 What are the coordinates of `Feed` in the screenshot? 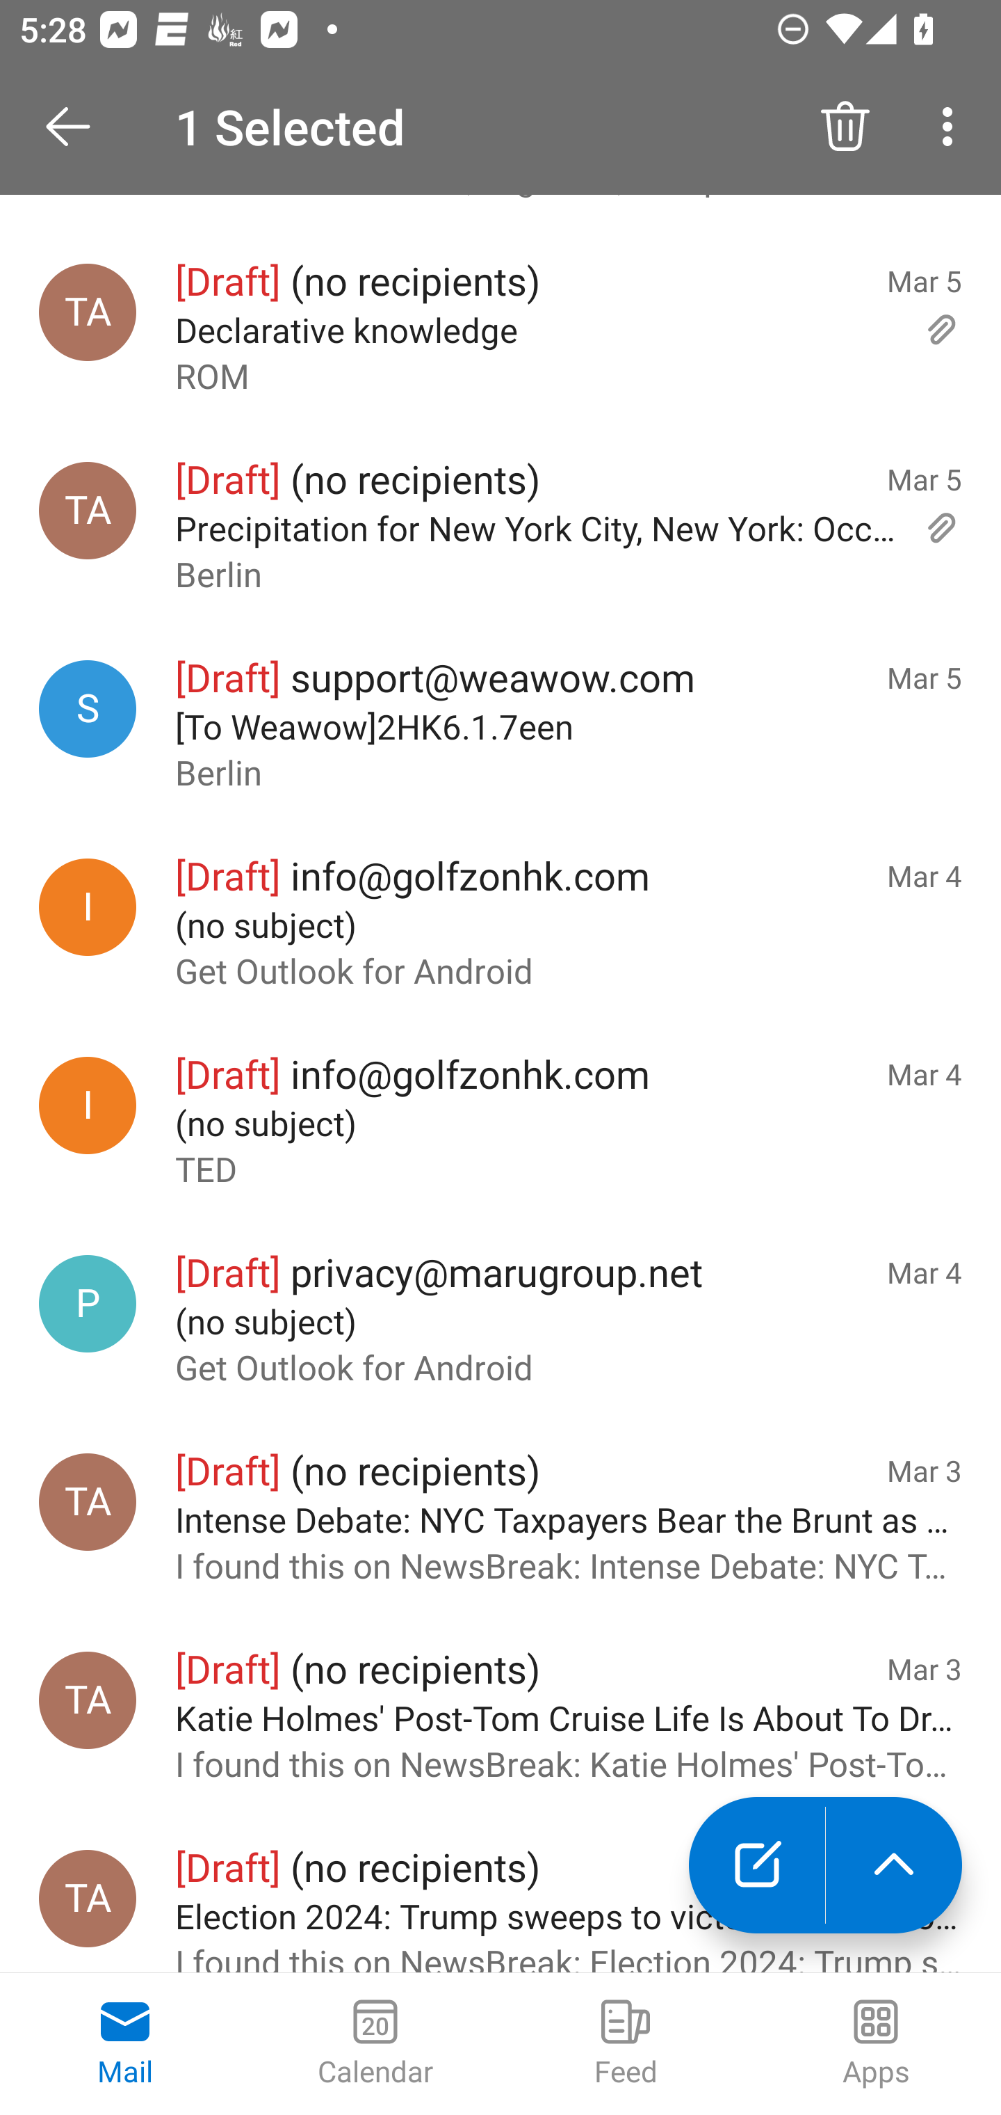 It's located at (626, 2044).